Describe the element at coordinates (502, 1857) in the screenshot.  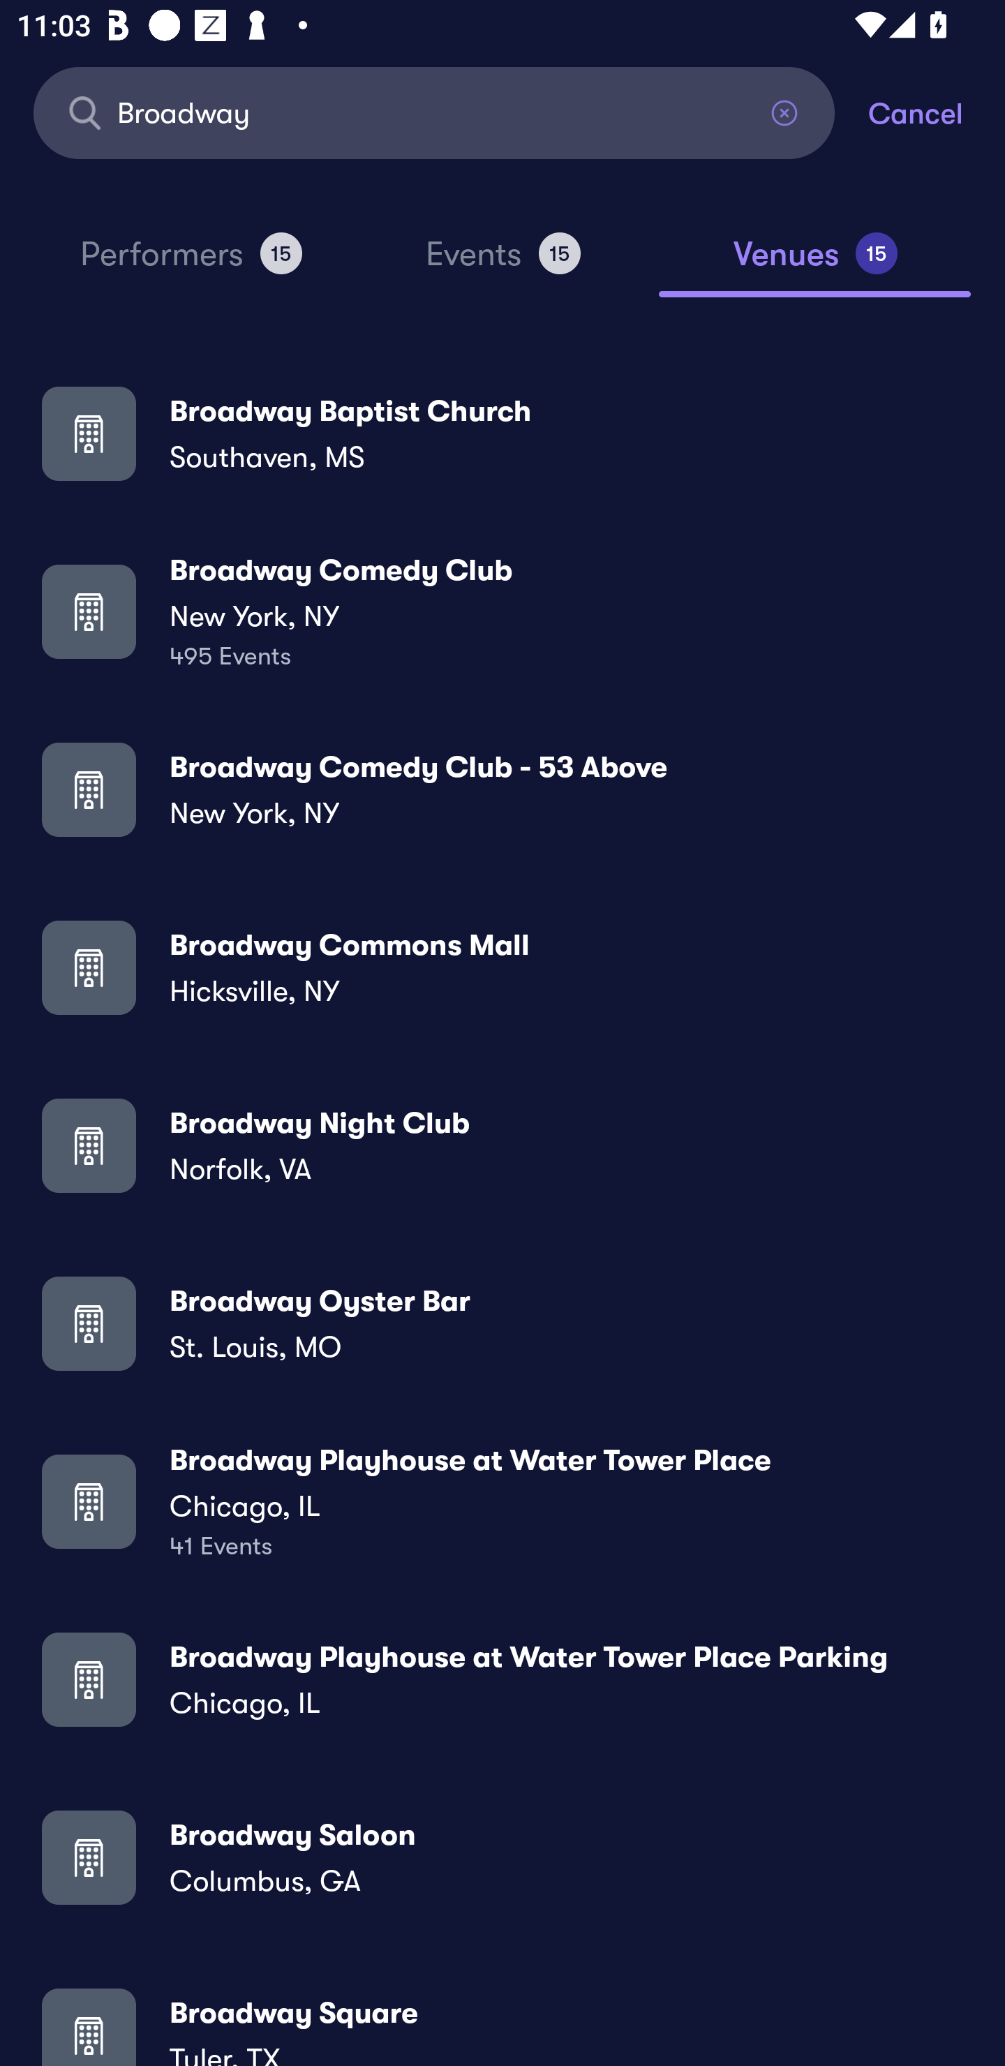
I see `Broadway Saloon Columbus, GA` at that location.